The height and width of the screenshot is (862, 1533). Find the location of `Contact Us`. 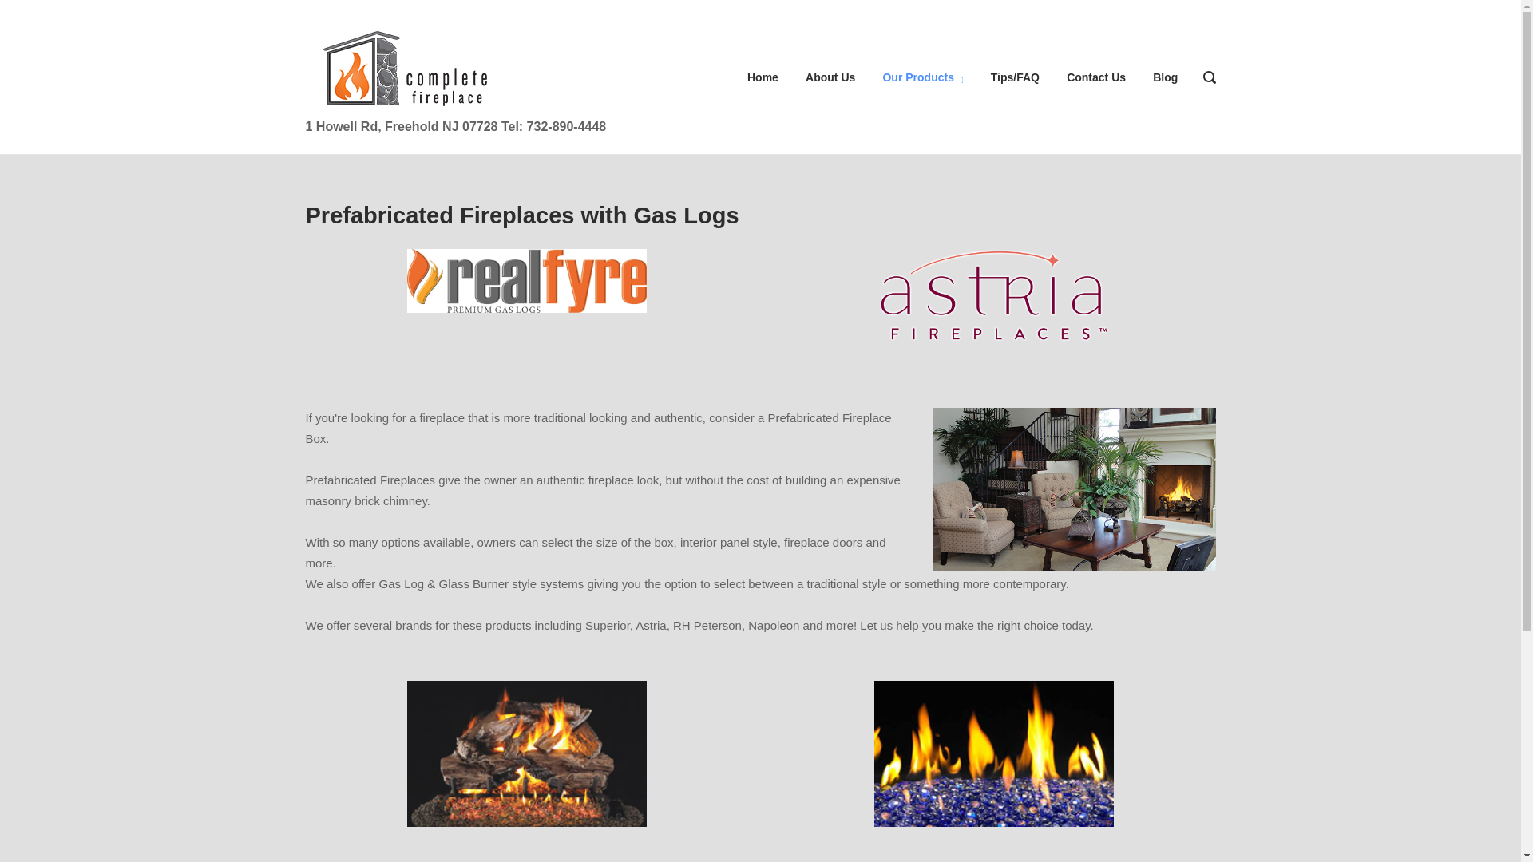

Contact Us is located at coordinates (1095, 76).